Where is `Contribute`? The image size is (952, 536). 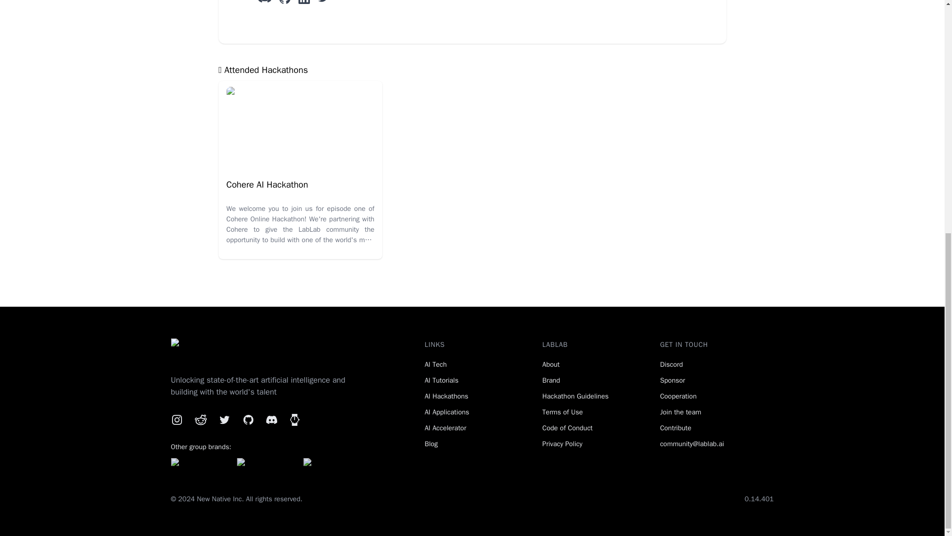 Contribute is located at coordinates (675, 428).